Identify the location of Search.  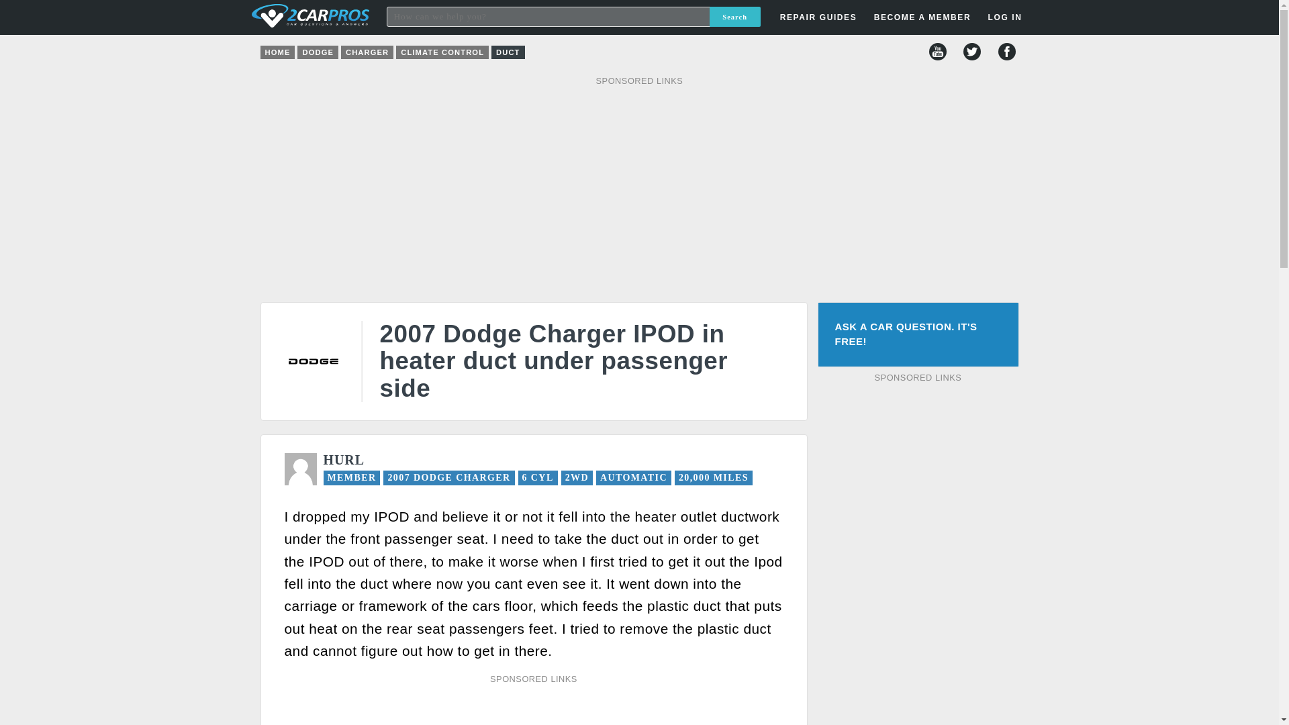
(734, 16).